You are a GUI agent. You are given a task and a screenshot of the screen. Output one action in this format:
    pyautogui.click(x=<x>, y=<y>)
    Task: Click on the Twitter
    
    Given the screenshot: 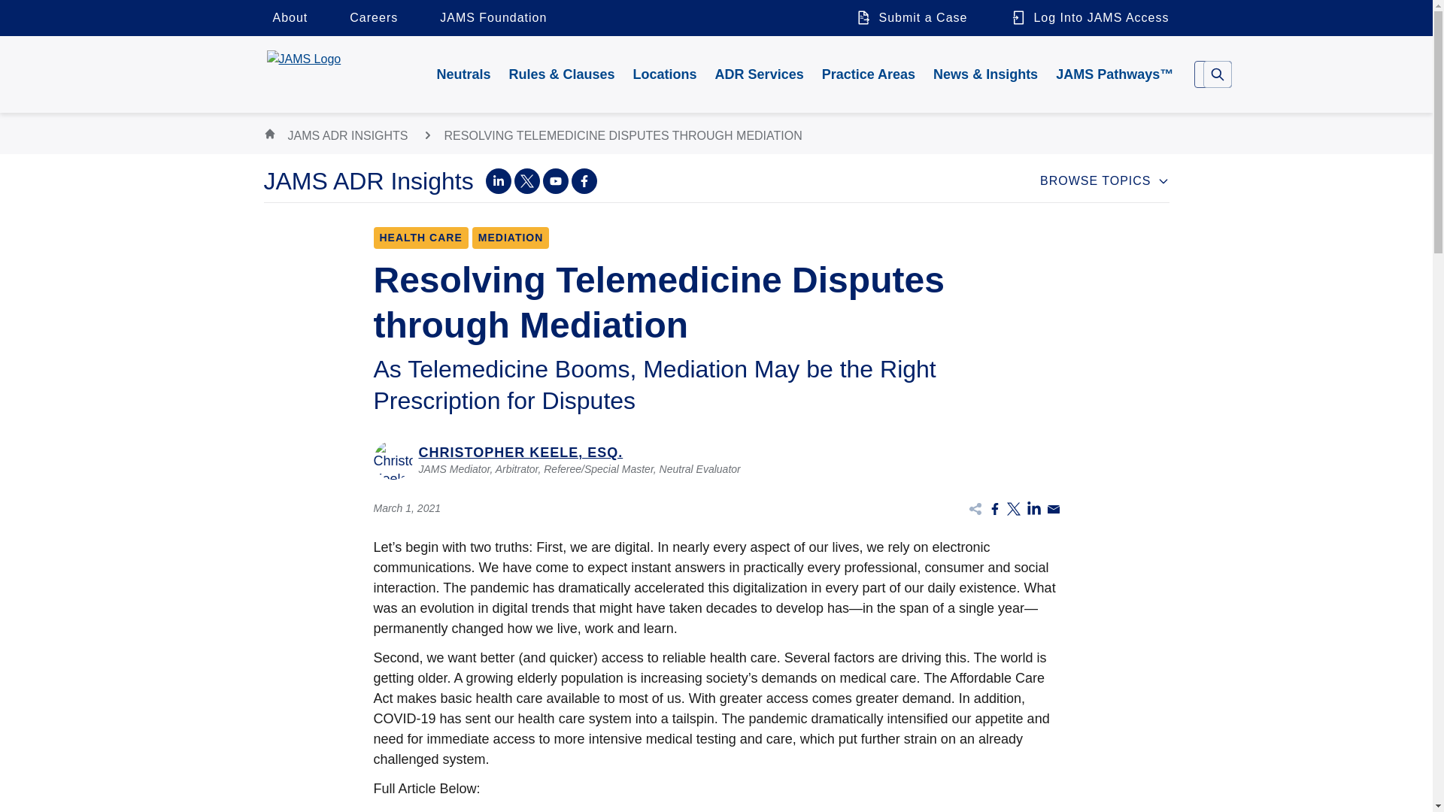 What is the action you would take?
    pyautogui.click(x=526, y=180)
    